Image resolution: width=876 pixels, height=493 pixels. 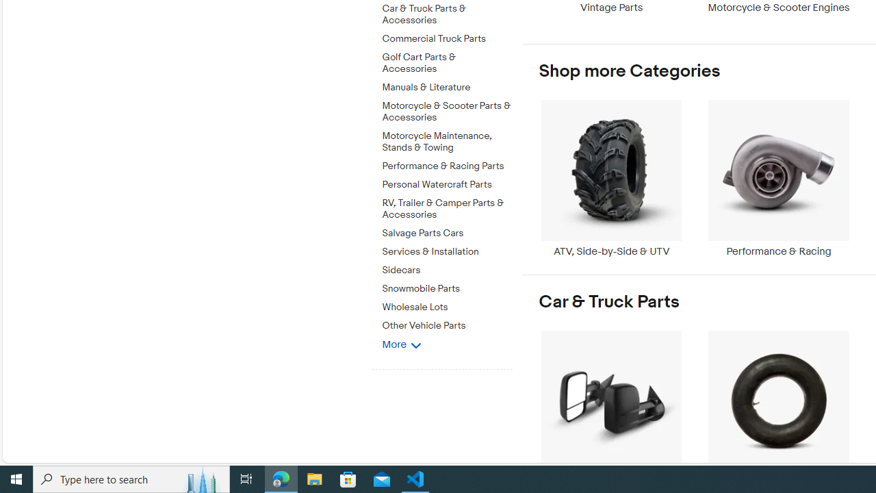 What do you see at coordinates (447, 15) in the screenshot?
I see `Car & Truck Parts & Accessories` at bounding box center [447, 15].